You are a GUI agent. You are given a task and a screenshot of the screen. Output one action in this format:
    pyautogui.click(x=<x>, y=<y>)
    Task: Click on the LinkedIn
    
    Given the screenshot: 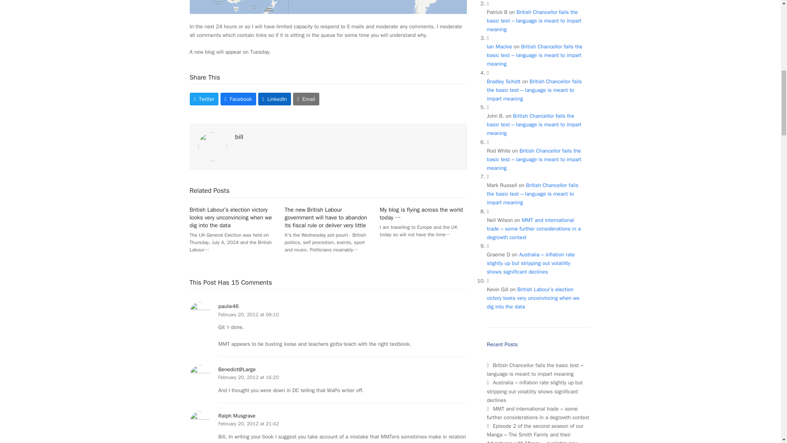 What is the action you would take?
    pyautogui.click(x=275, y=99)
    